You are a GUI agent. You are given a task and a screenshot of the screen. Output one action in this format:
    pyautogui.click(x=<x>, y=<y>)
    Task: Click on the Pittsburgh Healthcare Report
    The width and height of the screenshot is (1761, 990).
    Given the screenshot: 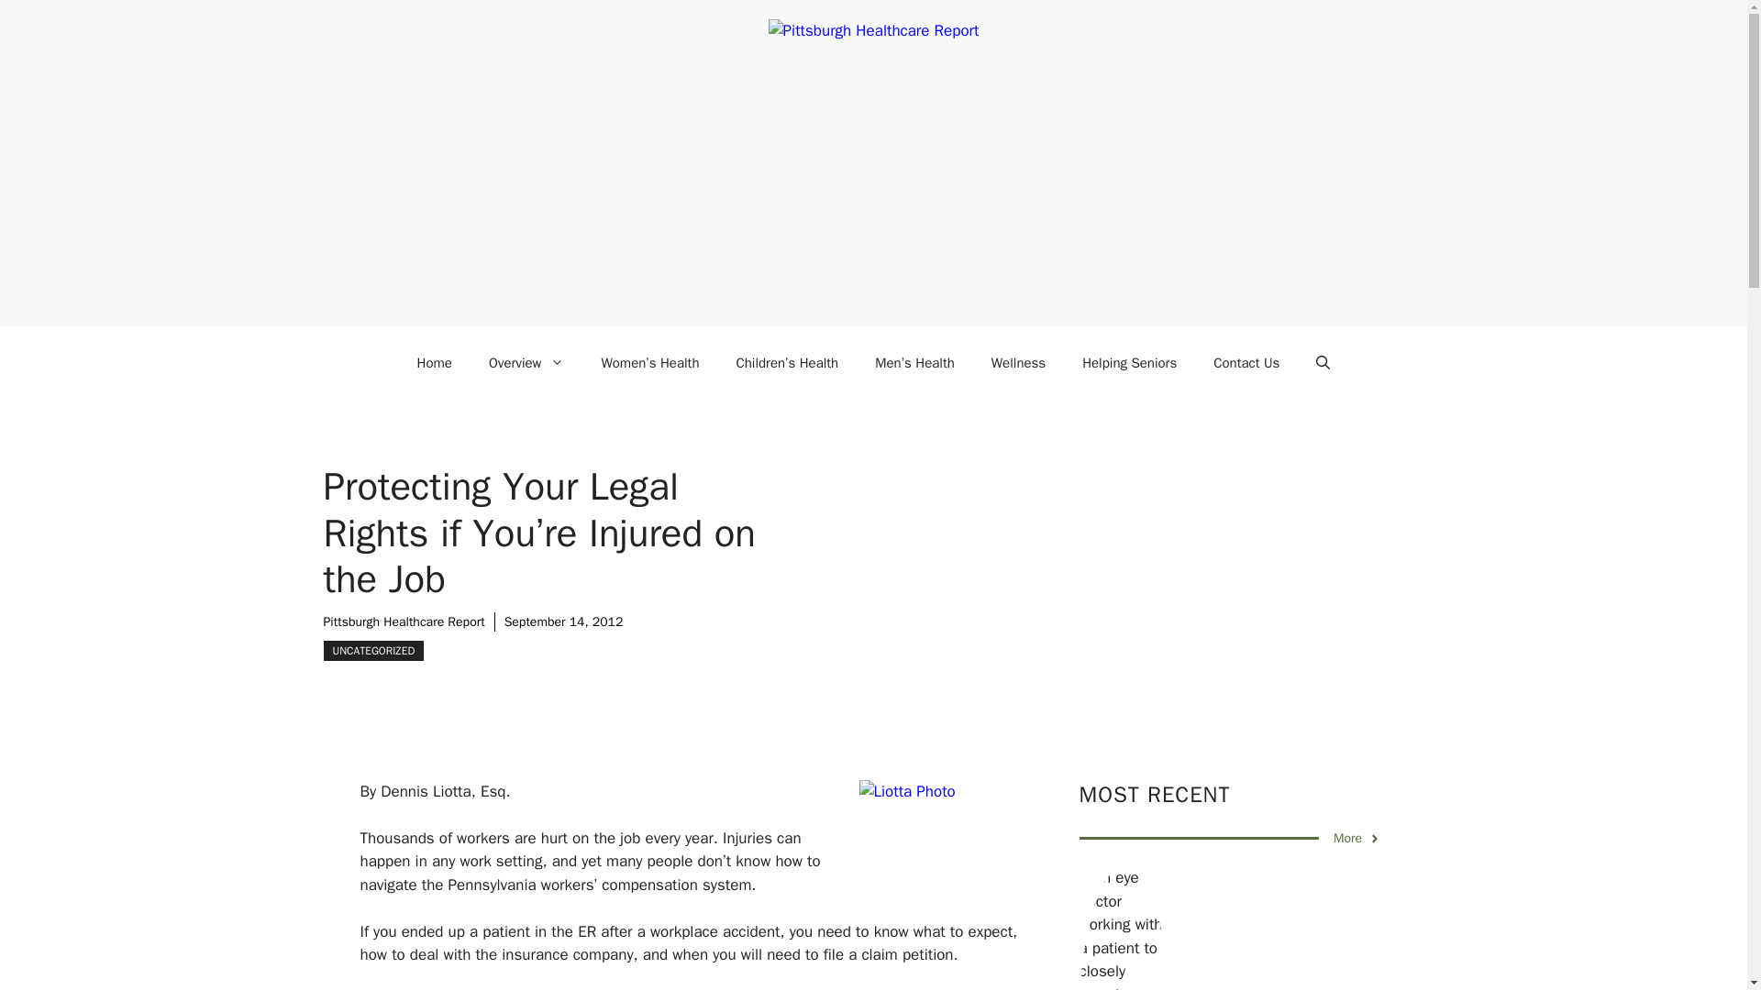 What is the action you would take?
    pyautogui.click(x=404, y=621)
    